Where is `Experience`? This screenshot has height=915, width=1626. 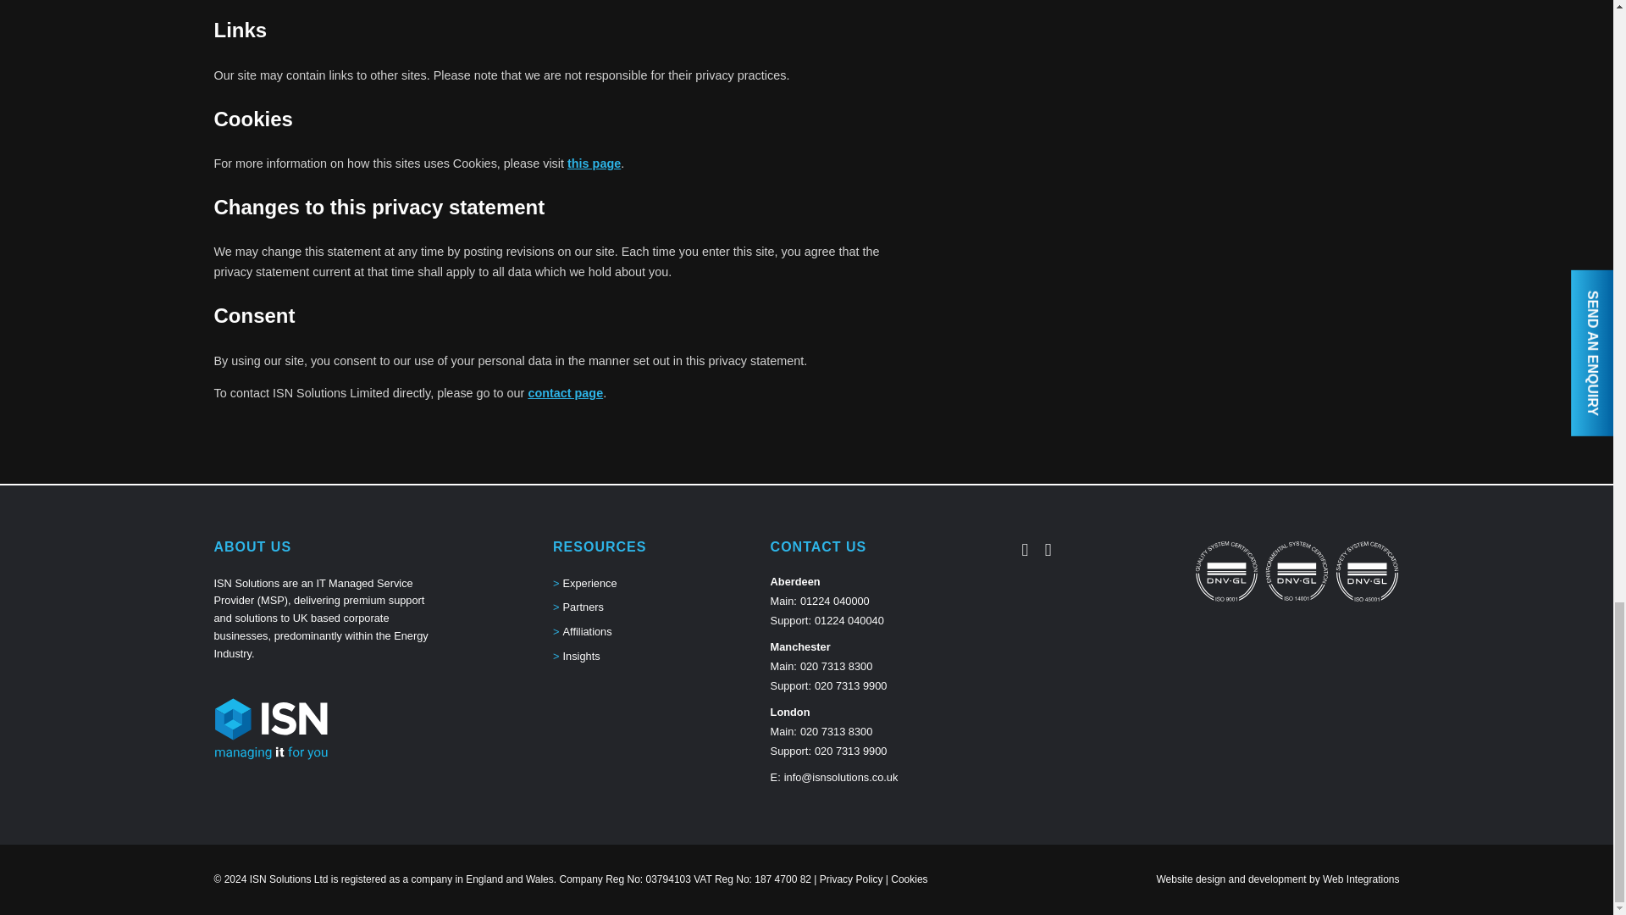
Experience is located at coordinates (589, 584).